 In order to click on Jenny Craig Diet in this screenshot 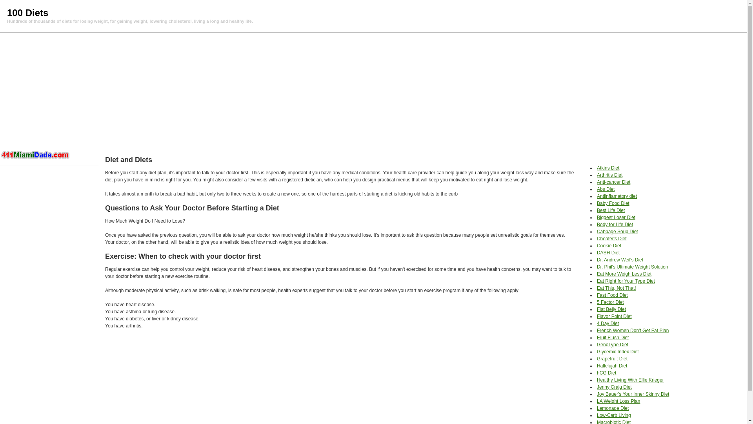, I will do `click(614, 387)`.